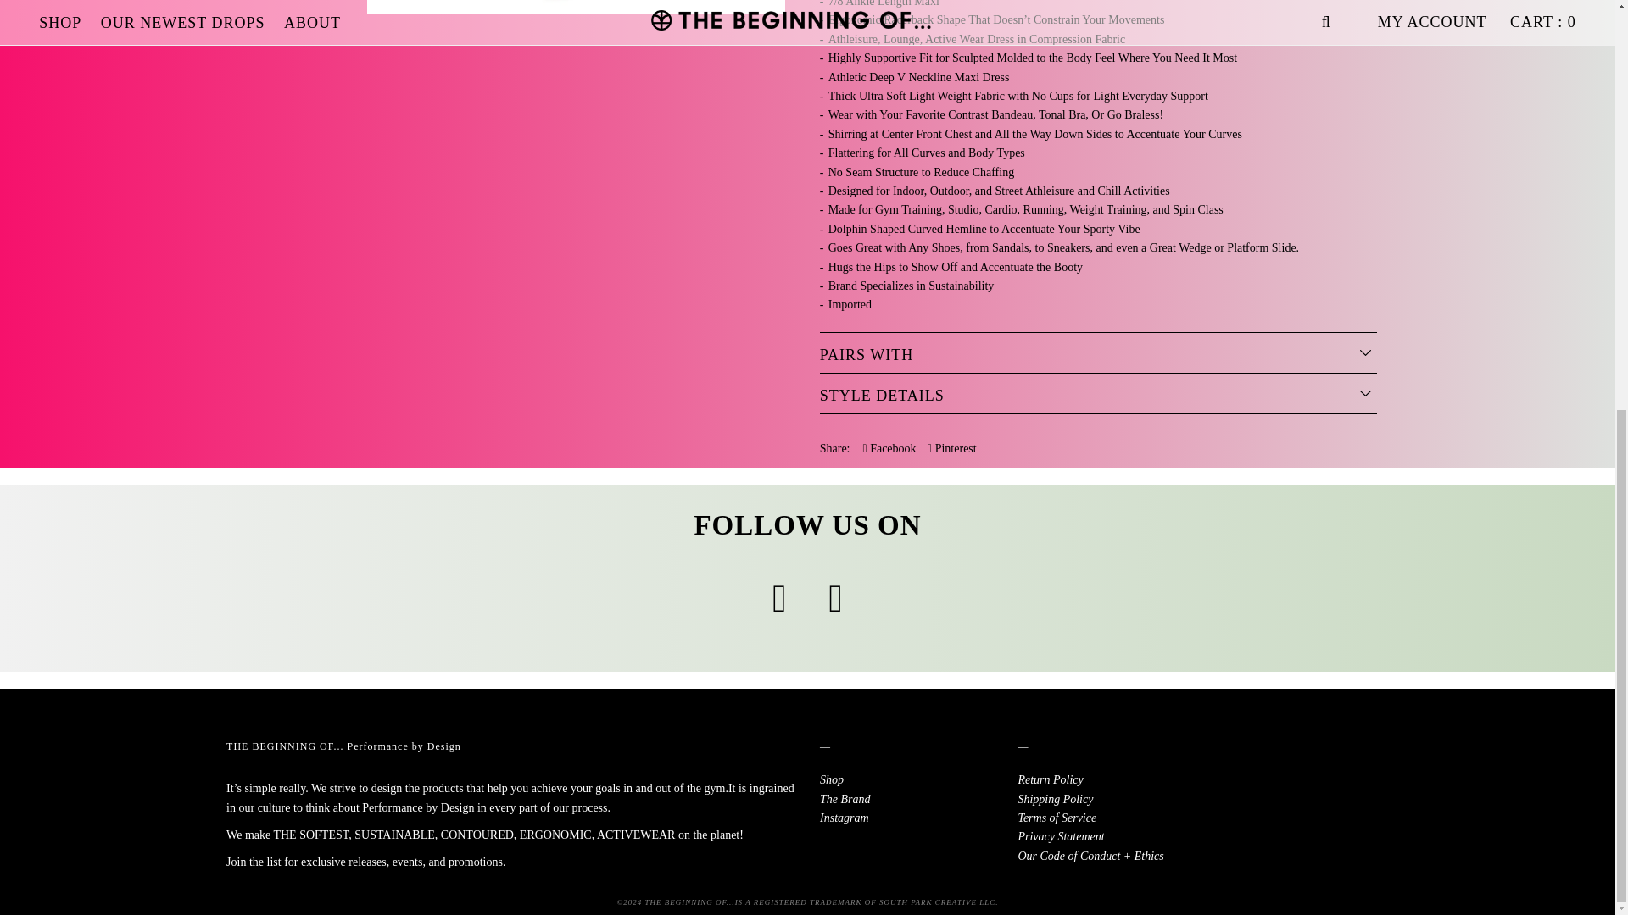 This screenshot has height=915, width=1628. What do you see at coordinates (952, 449) in the screenshot?
I see `Pinterest` at bounding box center [952, 449].